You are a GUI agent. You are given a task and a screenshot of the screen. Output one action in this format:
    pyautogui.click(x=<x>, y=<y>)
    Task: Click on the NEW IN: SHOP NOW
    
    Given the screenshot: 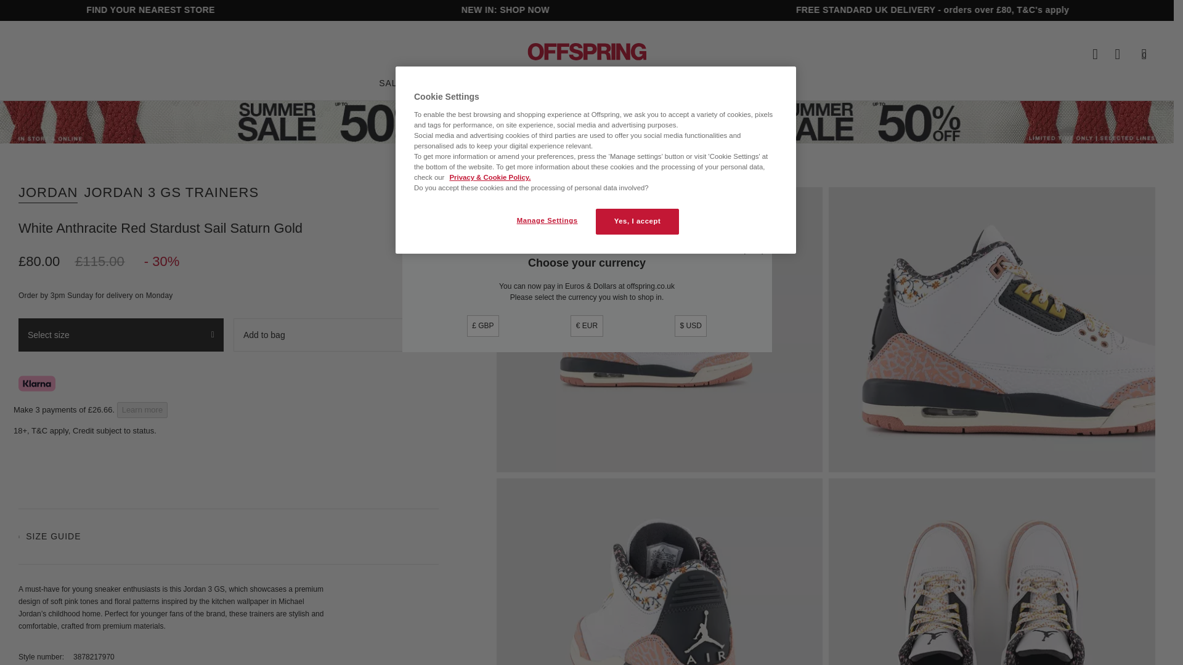 What is the action you would take?
    pyautogui.click(x=541, y=9)
    